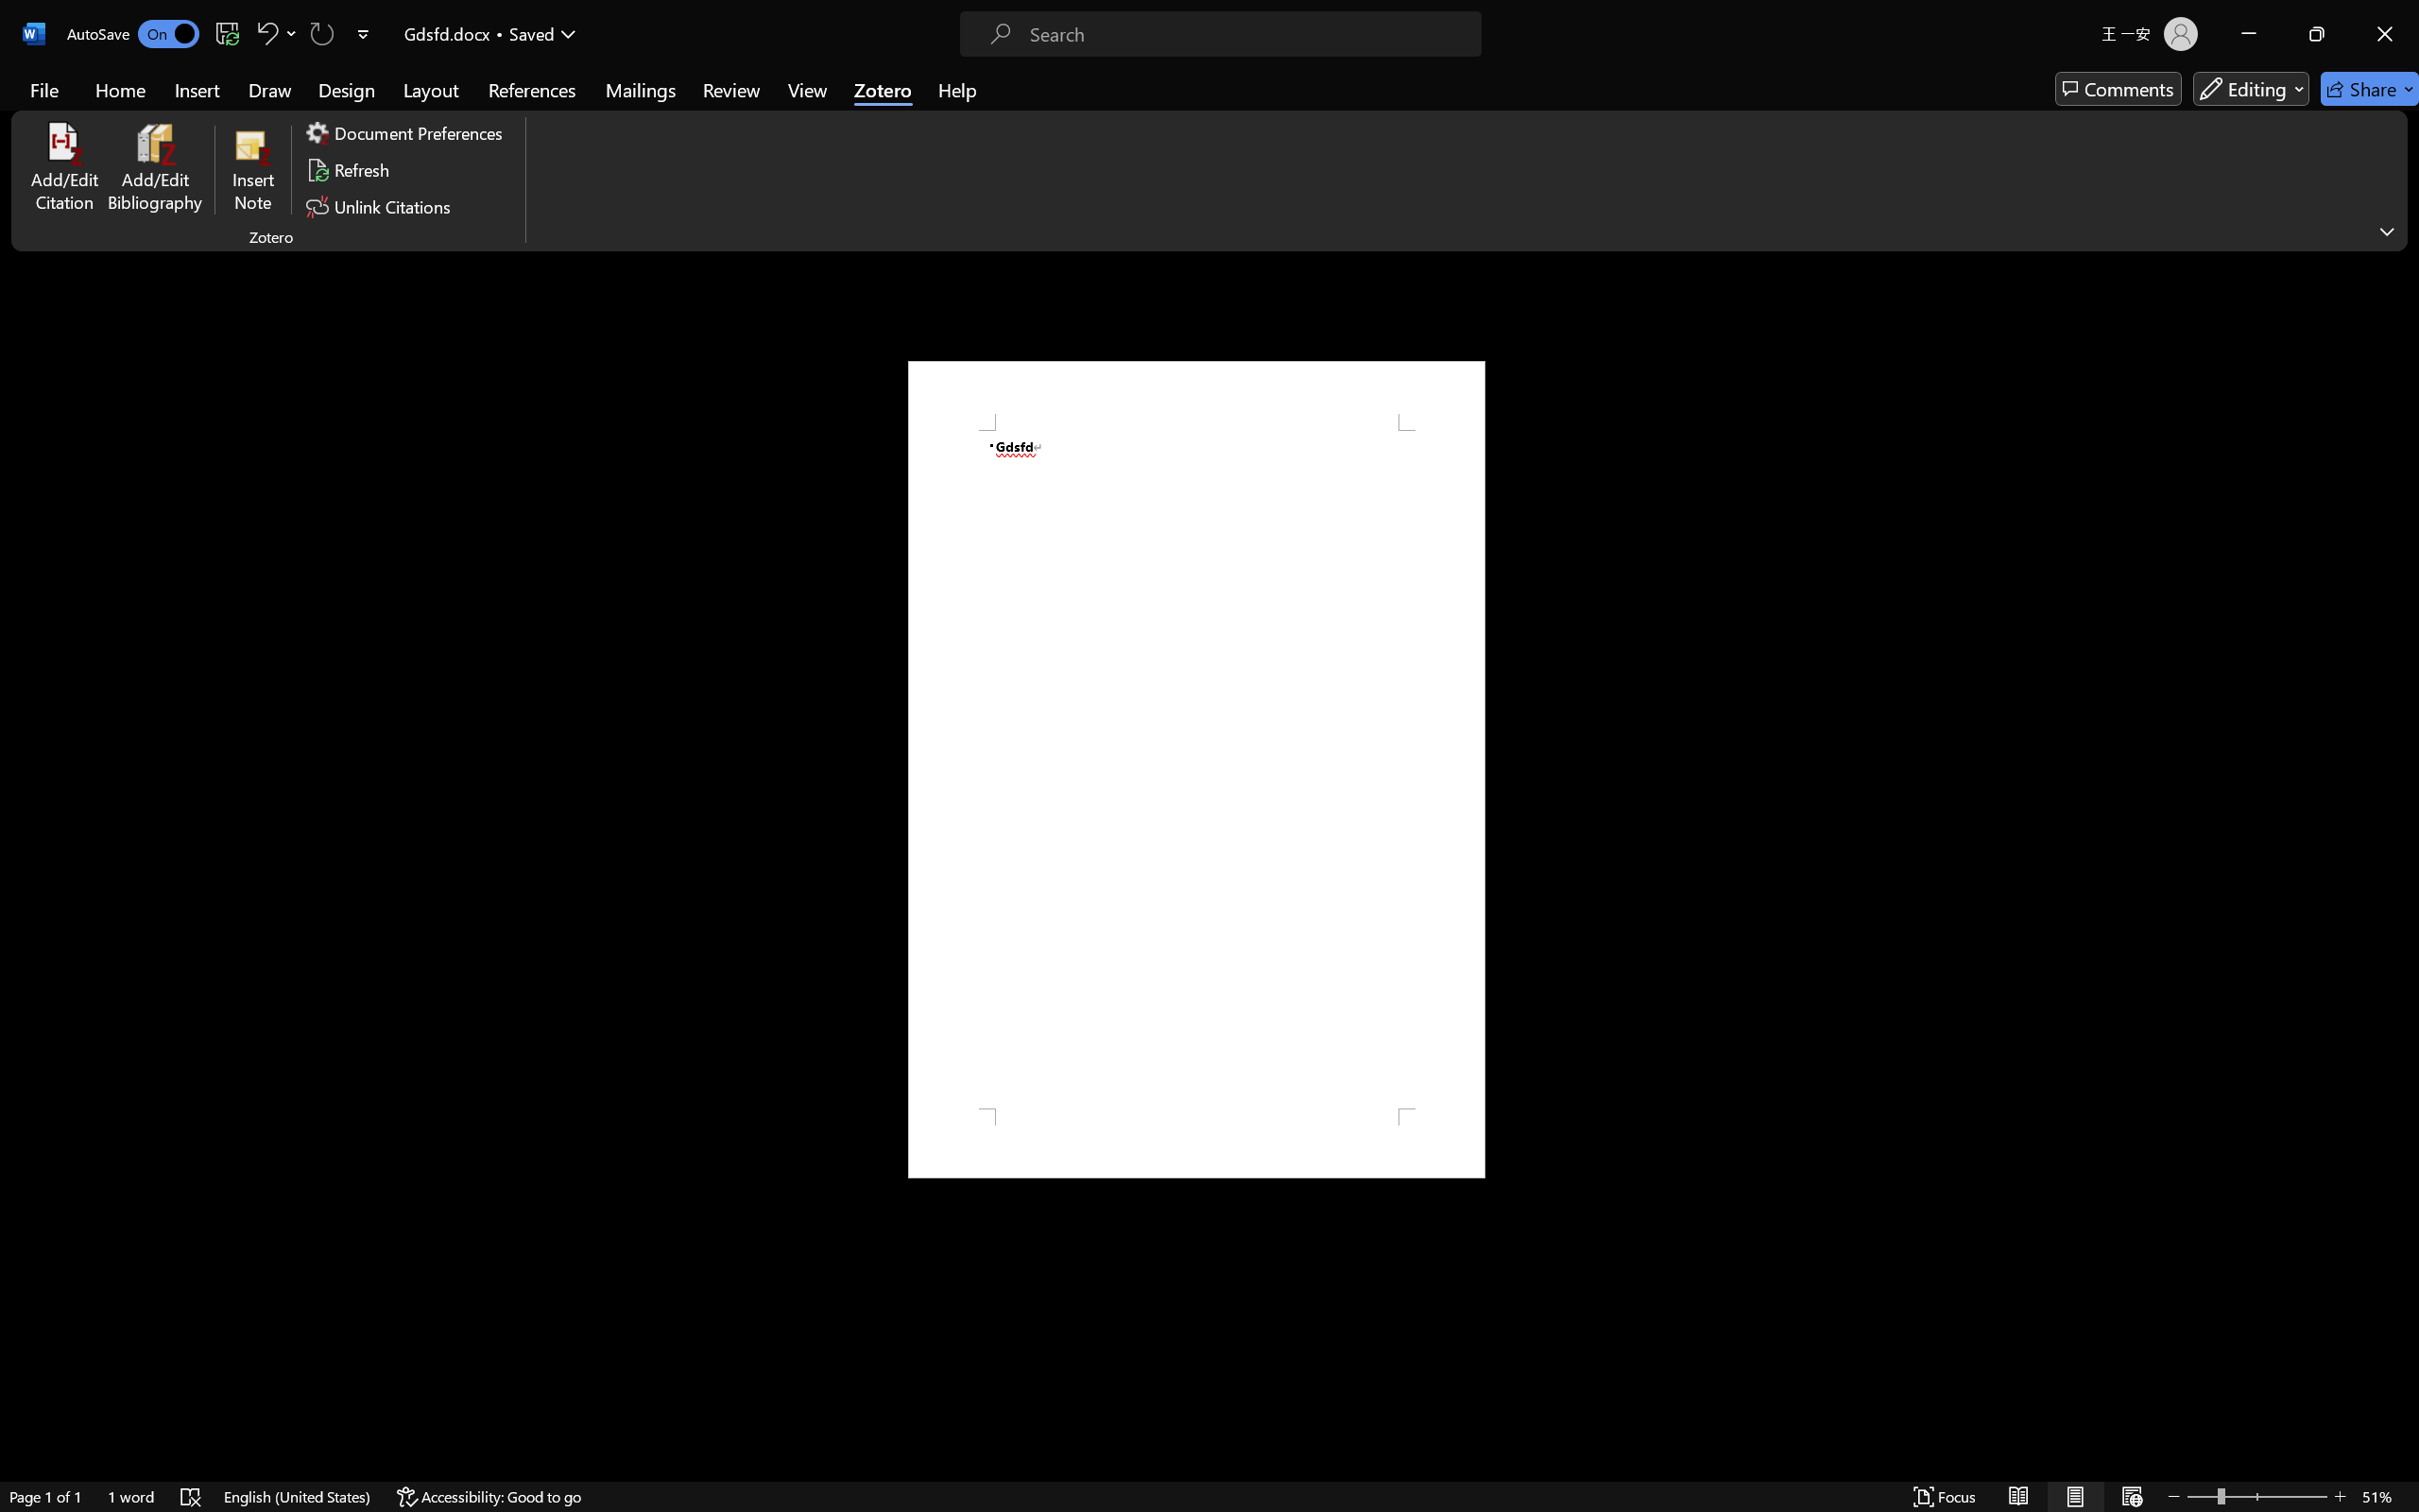 This screenshot has height=1512, width=2419. What do you see at coordinates (66, 249) in the screenshot?
I see `Get Add-ins` at bounding box center [66, 249].